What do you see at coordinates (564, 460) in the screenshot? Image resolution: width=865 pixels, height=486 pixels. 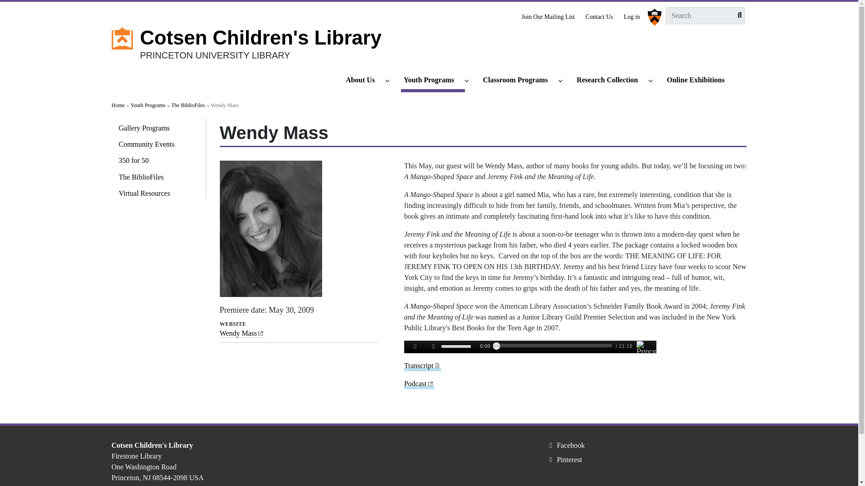 I see `Pinterest` at bounding box center [564, 460].